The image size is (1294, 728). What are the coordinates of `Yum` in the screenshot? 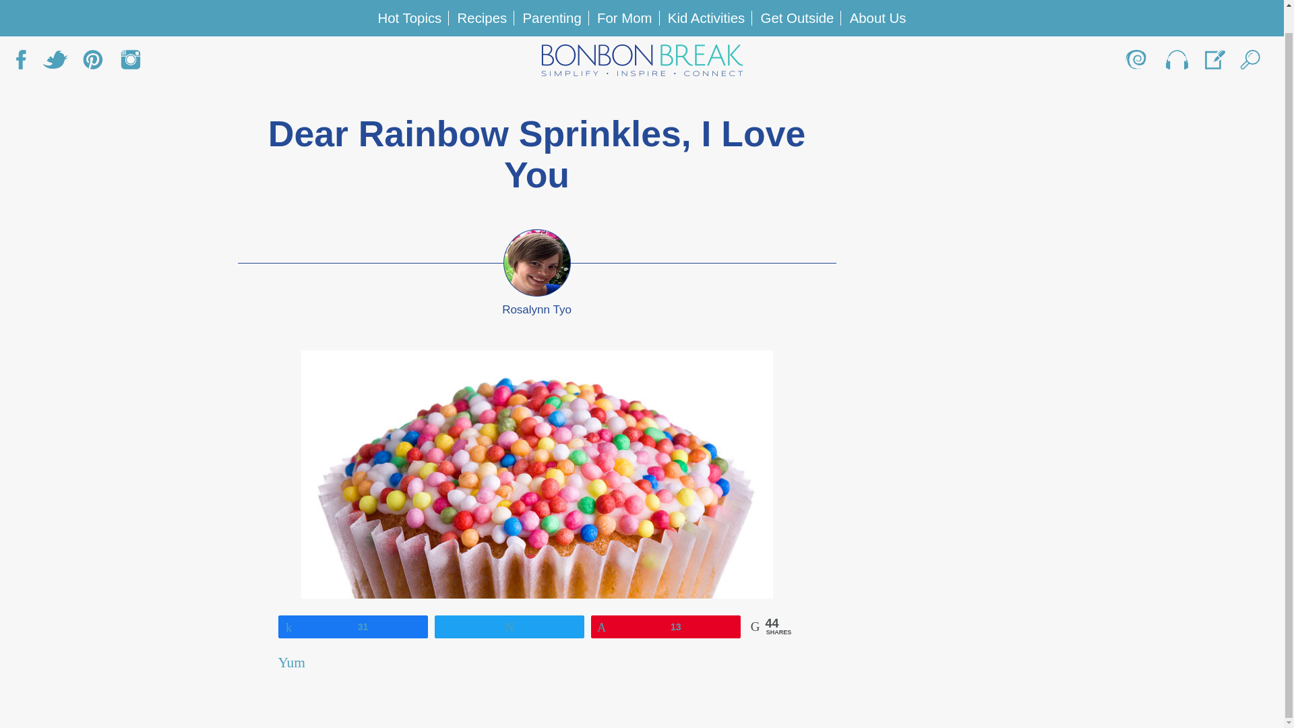 It's located at (291, 662).